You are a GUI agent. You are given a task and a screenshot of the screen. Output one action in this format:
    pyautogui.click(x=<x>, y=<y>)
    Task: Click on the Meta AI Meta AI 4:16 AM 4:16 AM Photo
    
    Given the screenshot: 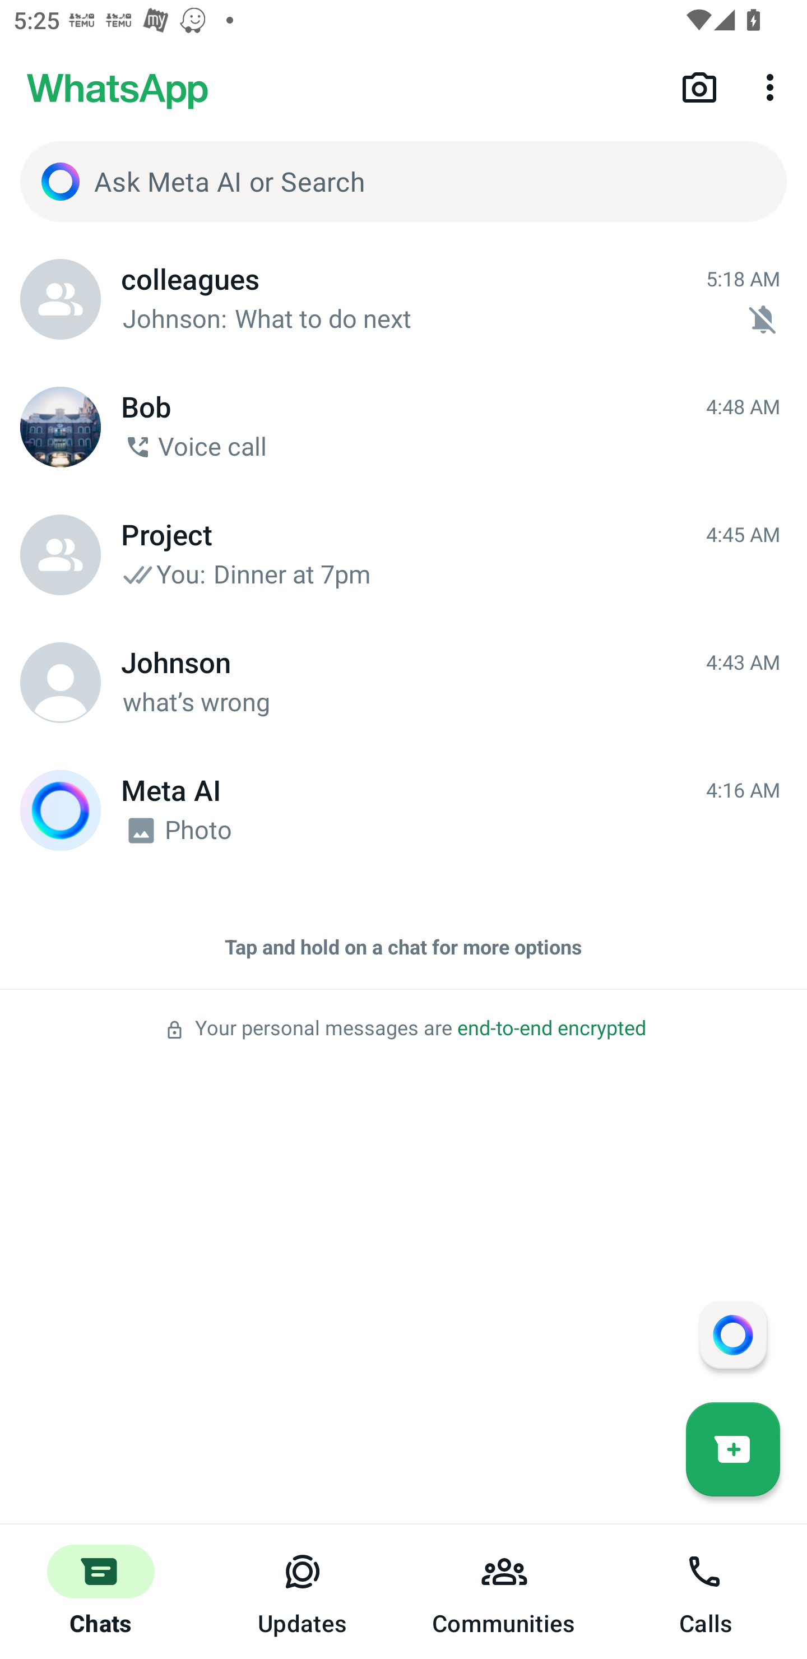 What is the action you would take?
    pyautogui.click(x=403, y=810)
    